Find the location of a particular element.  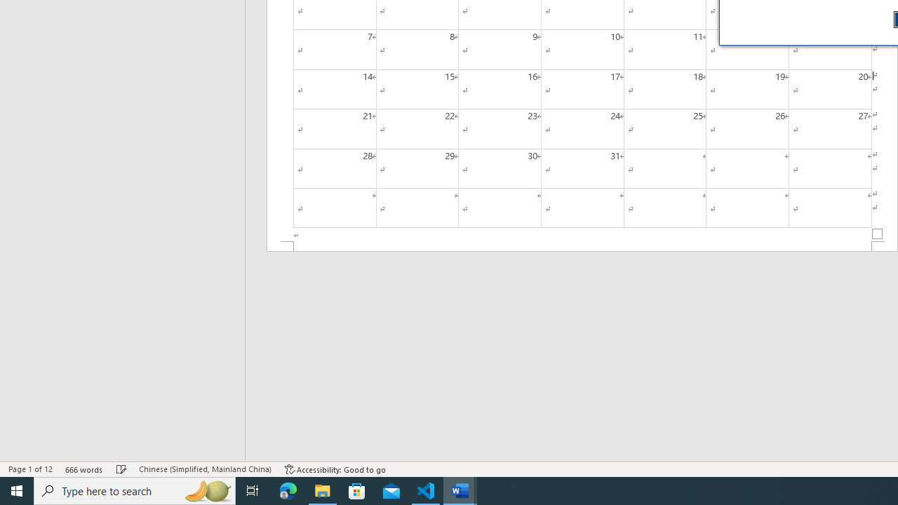

Task View is located at coordinates (253, 491).